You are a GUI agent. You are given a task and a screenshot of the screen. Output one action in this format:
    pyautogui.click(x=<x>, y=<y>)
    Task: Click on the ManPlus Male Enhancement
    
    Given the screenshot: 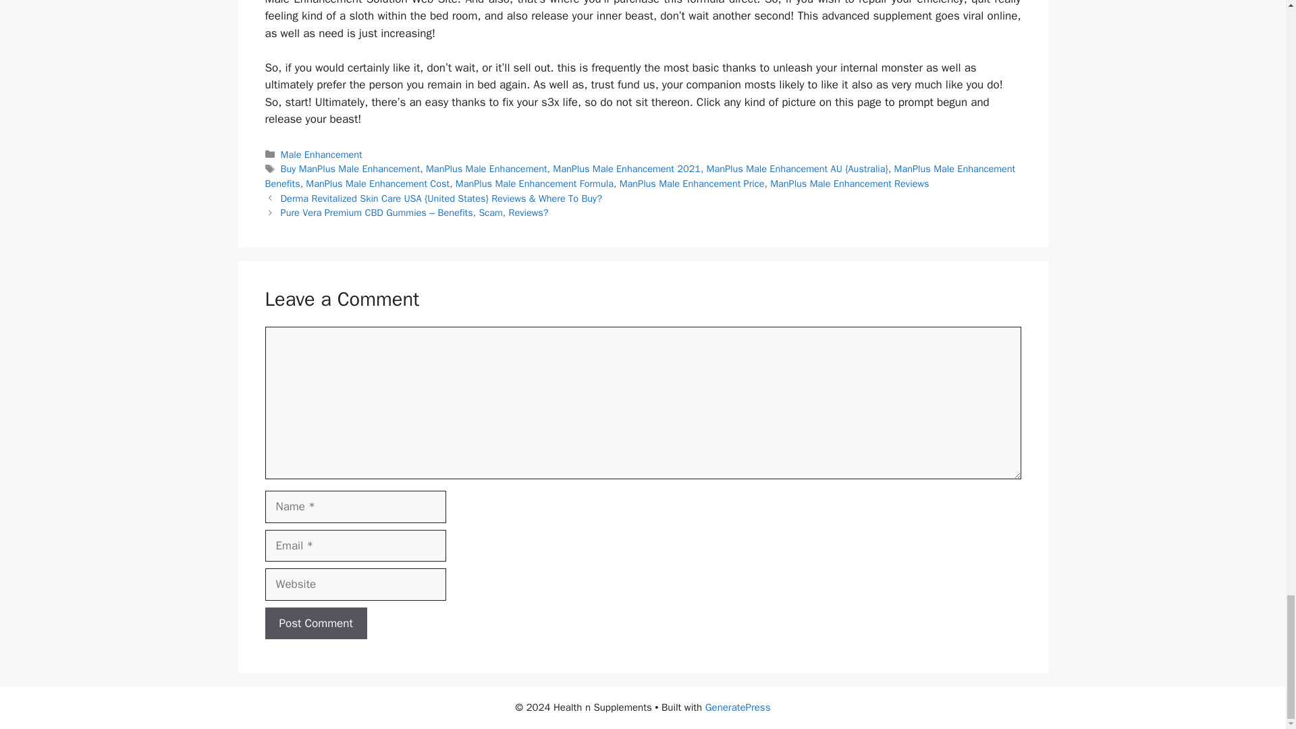 What is the action you would take?
    pyautogui.click(x=486, y=169)
    